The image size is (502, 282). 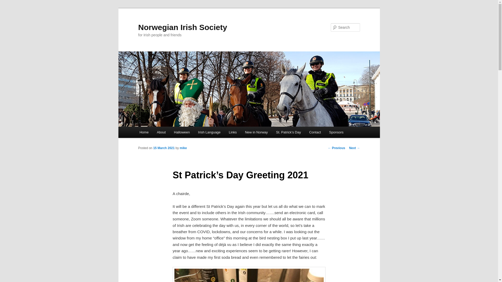 I want to click on Irish Language, so click(x=209, y=132).